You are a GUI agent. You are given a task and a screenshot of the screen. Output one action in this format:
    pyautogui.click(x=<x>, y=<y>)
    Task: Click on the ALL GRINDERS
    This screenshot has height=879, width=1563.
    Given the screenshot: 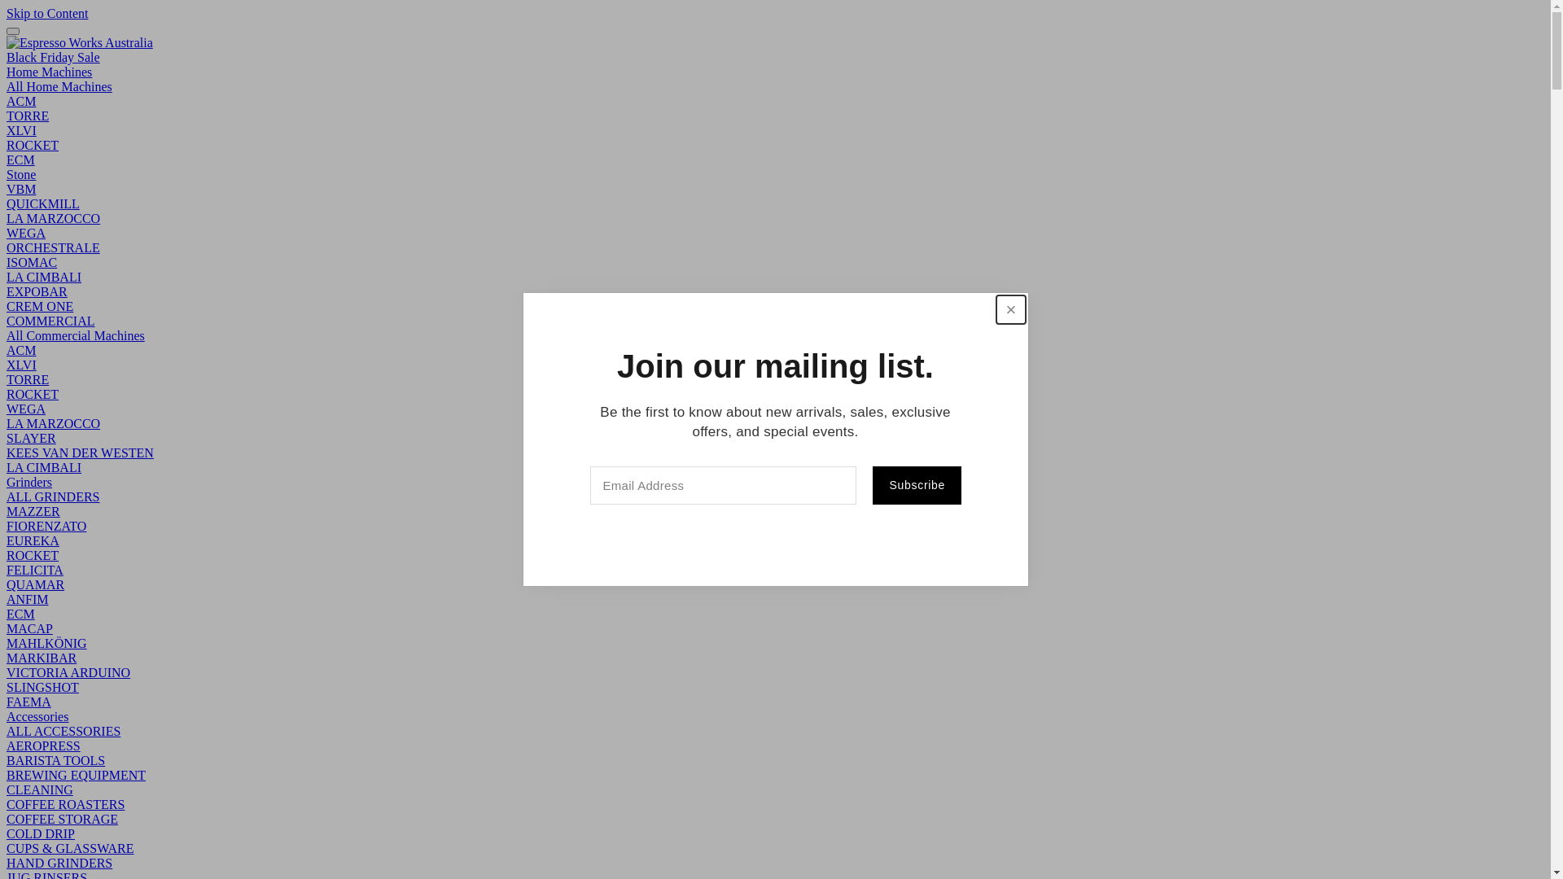 What is the action you would take?
    pyautogui.click(x=53, y=496)
    